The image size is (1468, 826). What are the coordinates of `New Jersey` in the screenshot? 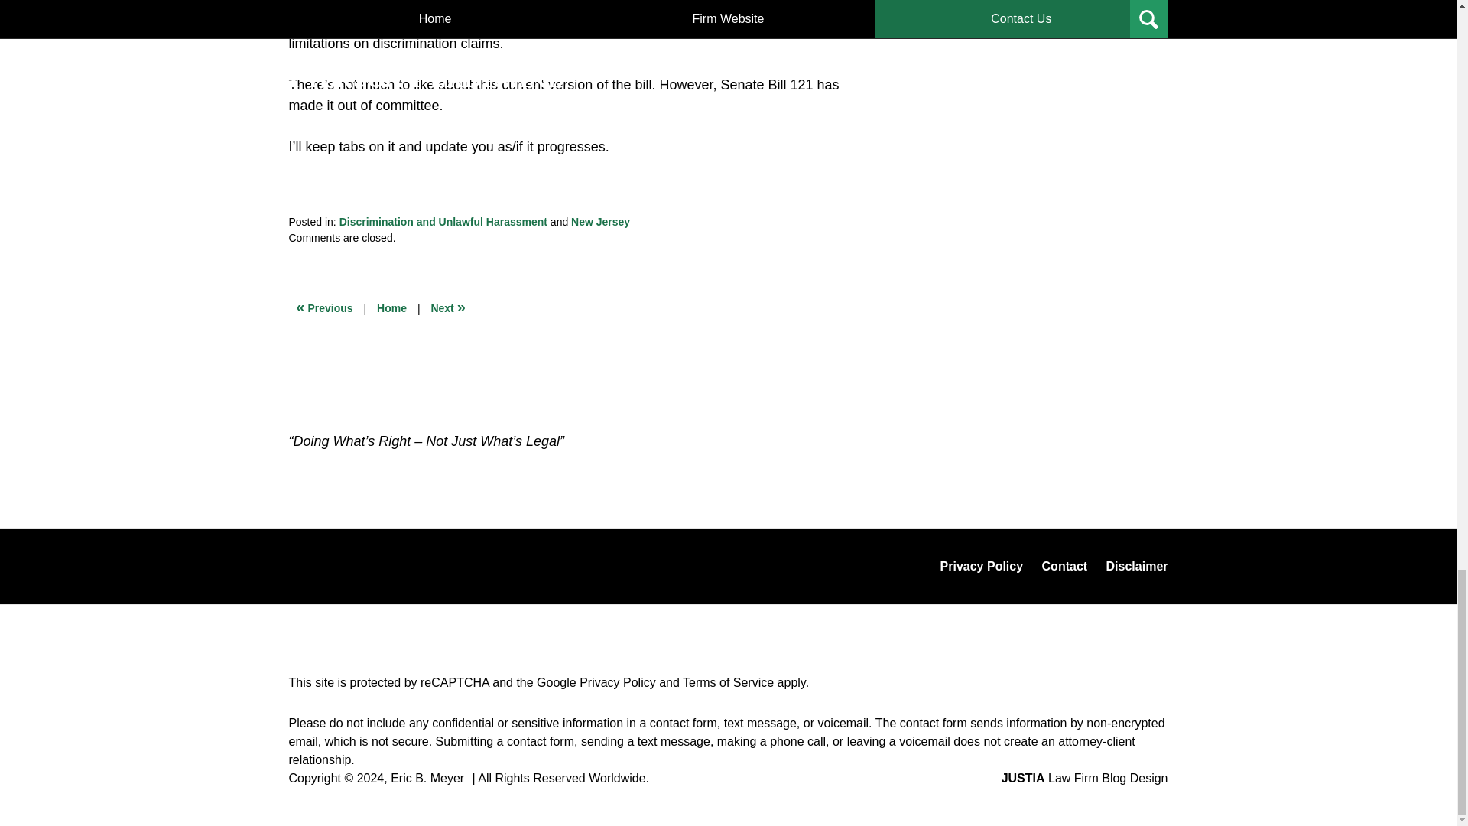 It's located at (599, 222).